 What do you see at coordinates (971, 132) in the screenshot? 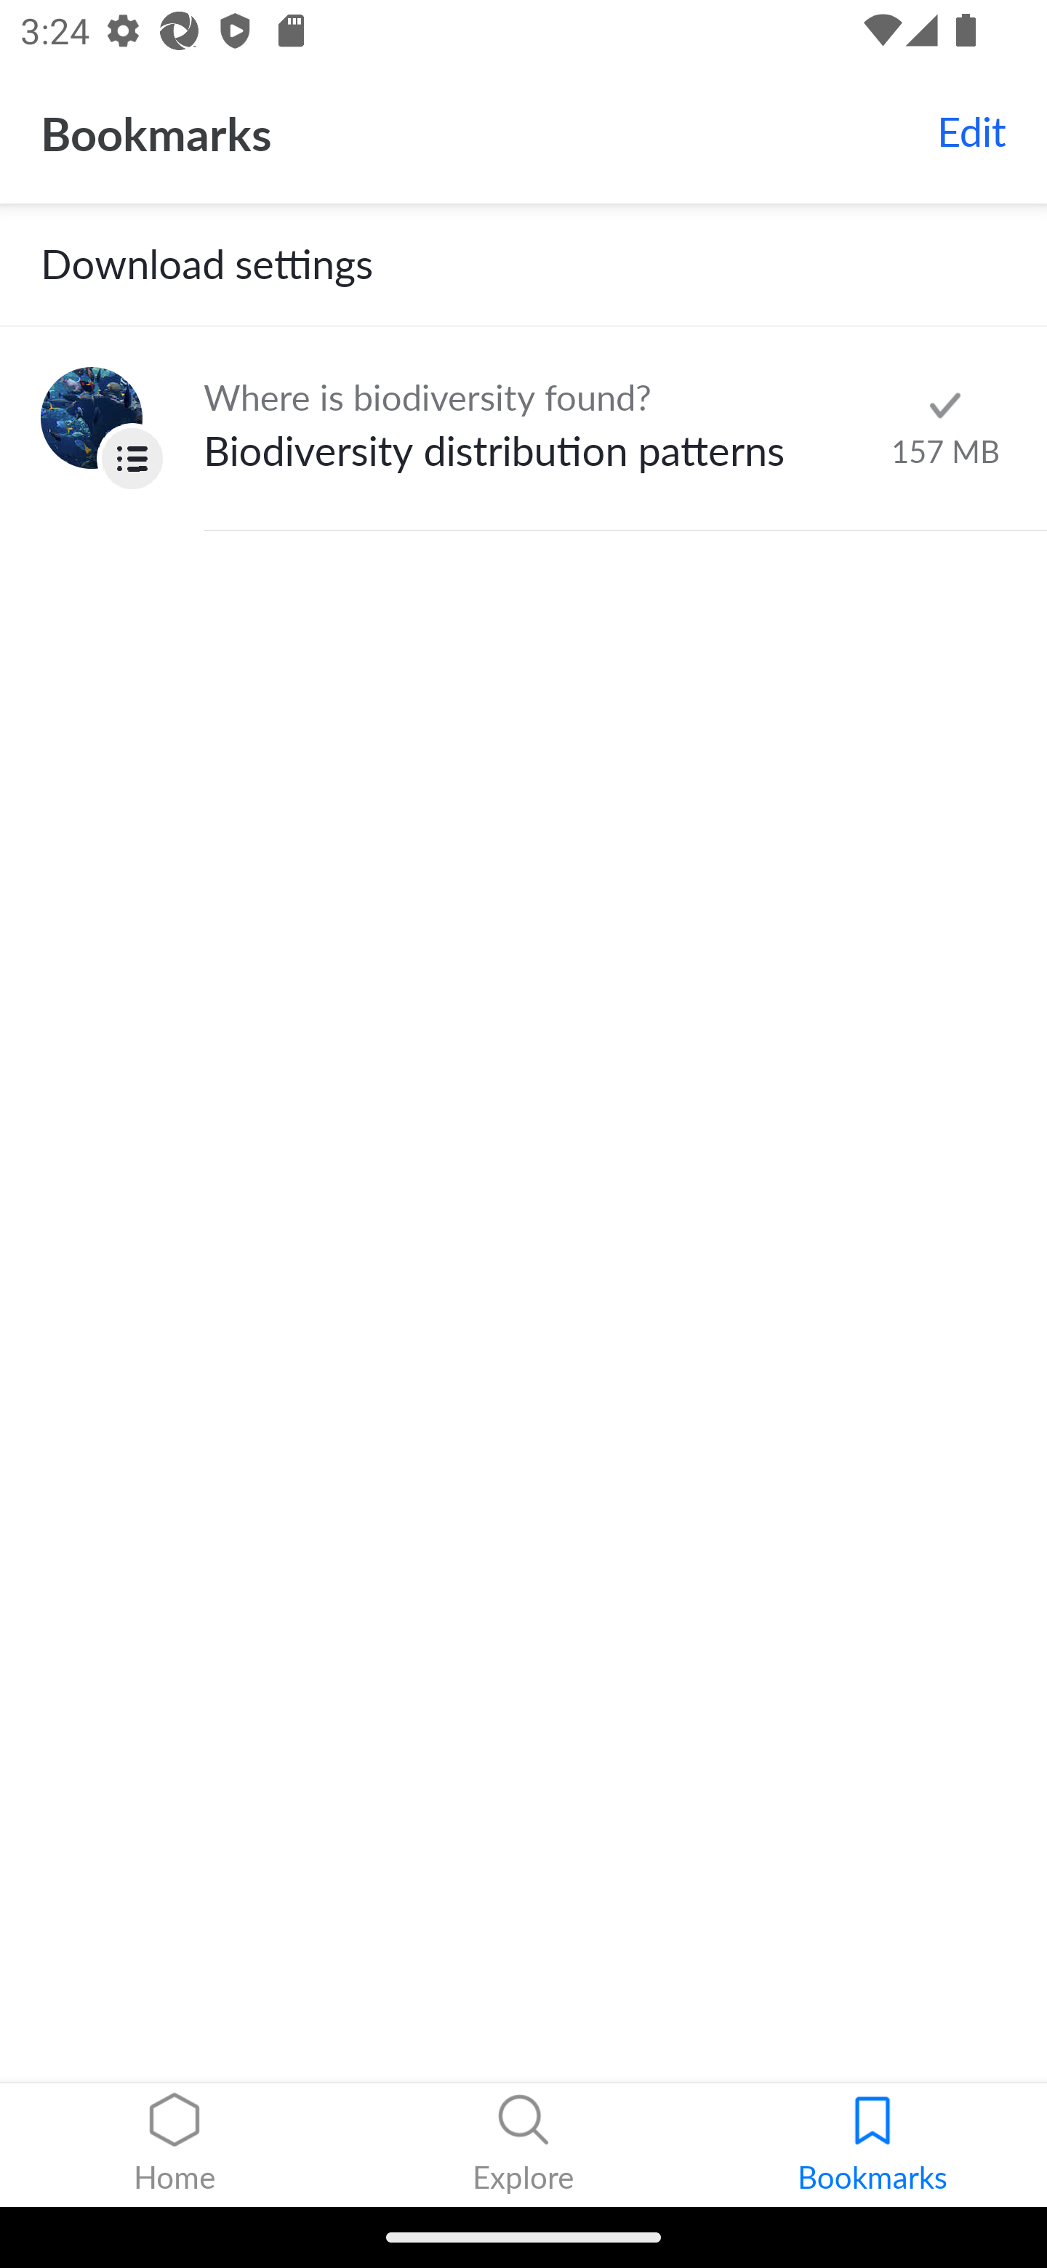
I see `Edit` at bounding box center [971, 132].